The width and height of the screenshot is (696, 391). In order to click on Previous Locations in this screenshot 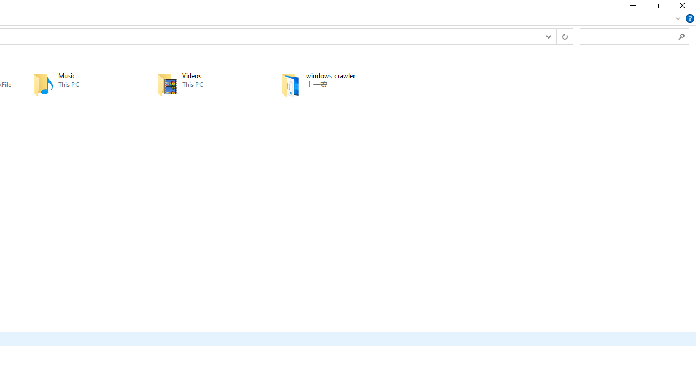, I will do `click(548, 36)`.